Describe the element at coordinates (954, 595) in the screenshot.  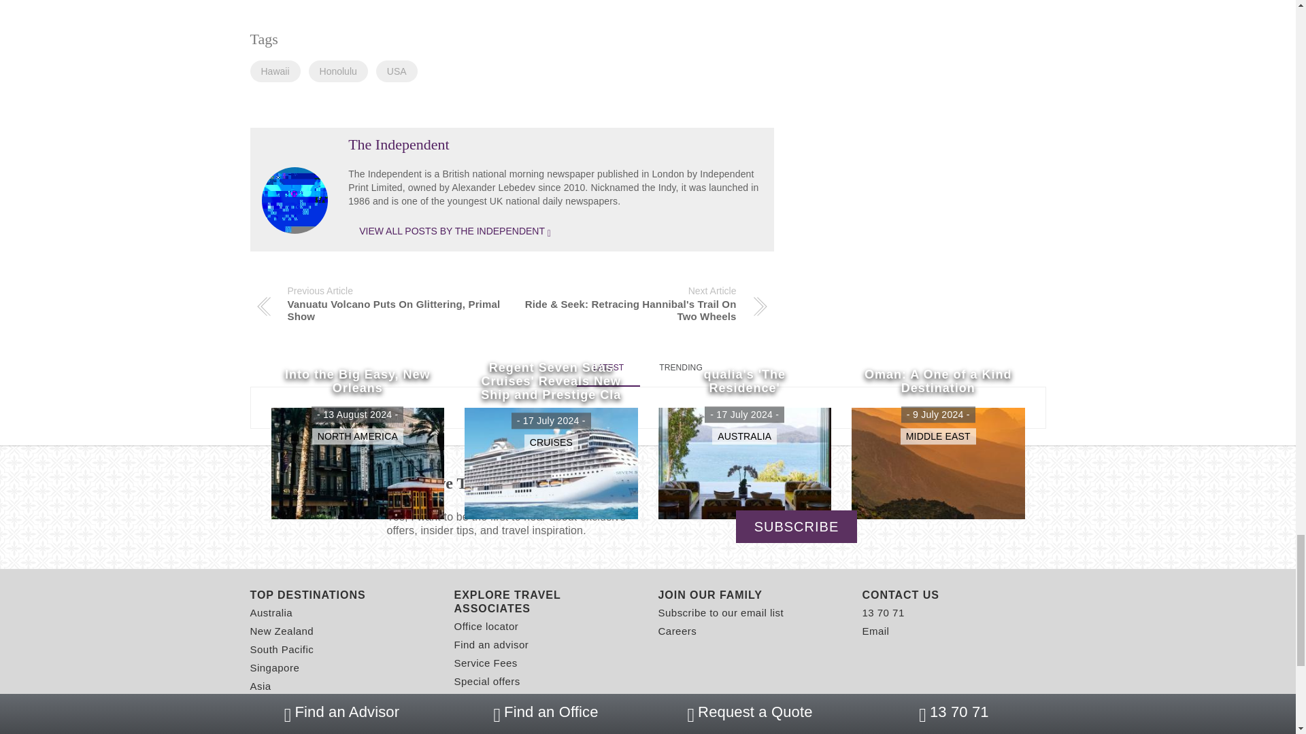
I see `Contact Us` at that location.